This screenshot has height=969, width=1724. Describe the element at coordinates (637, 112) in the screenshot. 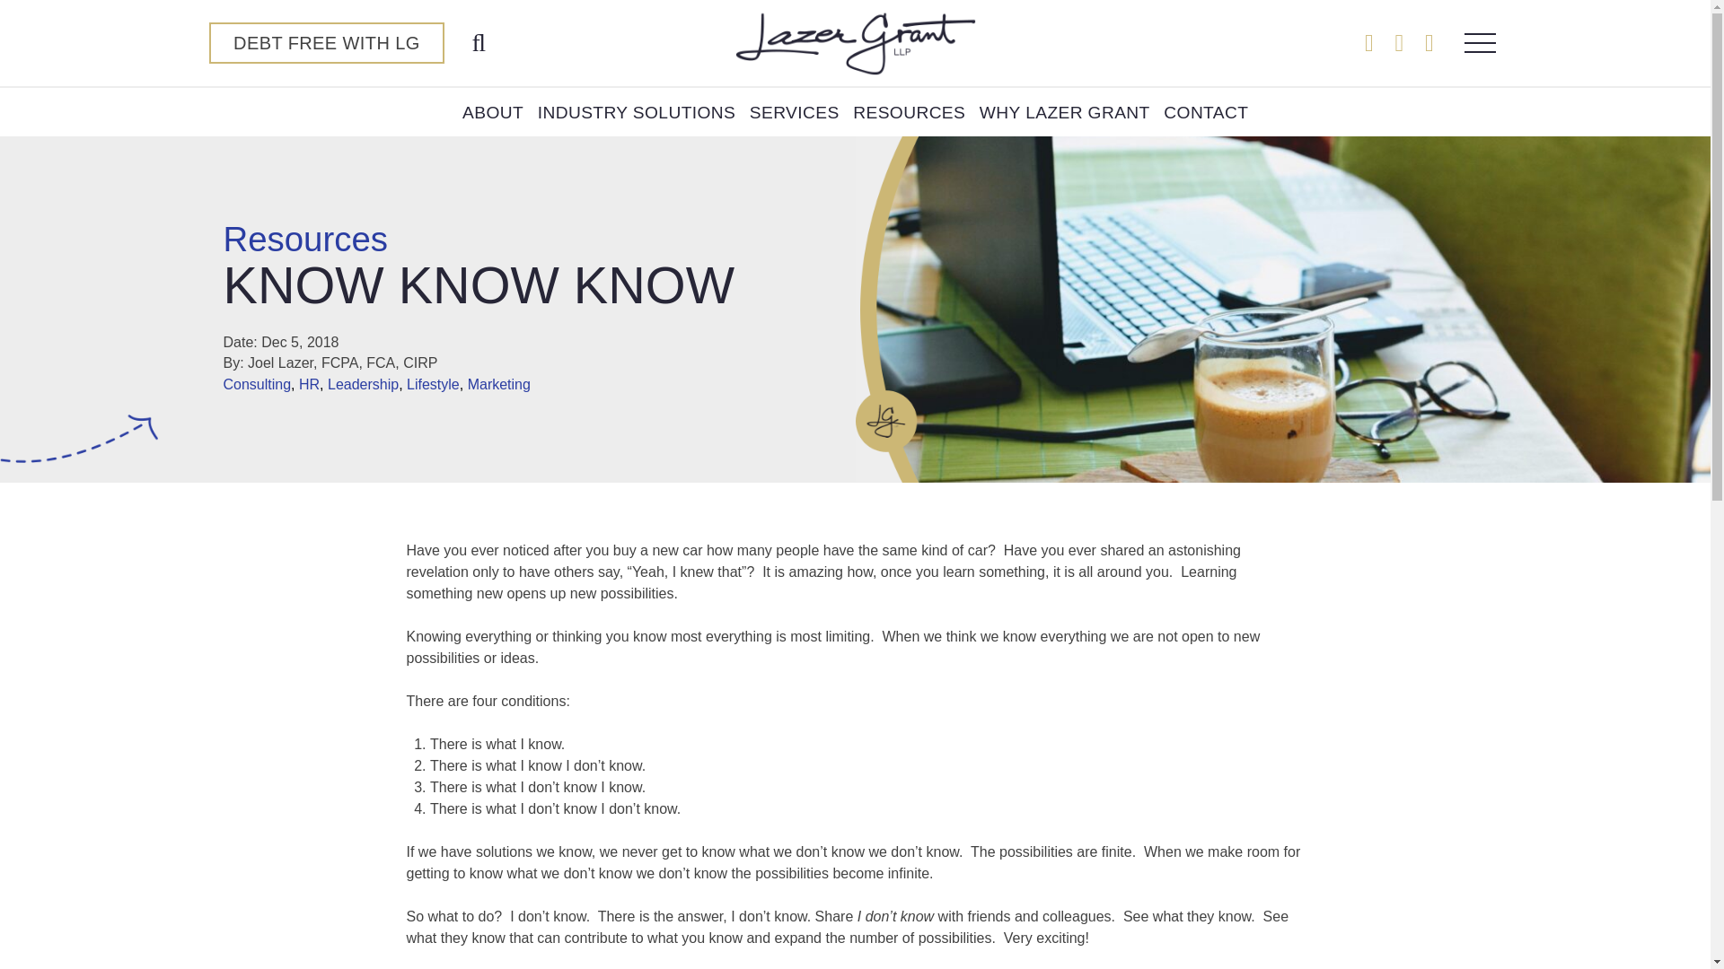

I see `INDUSTRY SOLUTIONS` at that location.